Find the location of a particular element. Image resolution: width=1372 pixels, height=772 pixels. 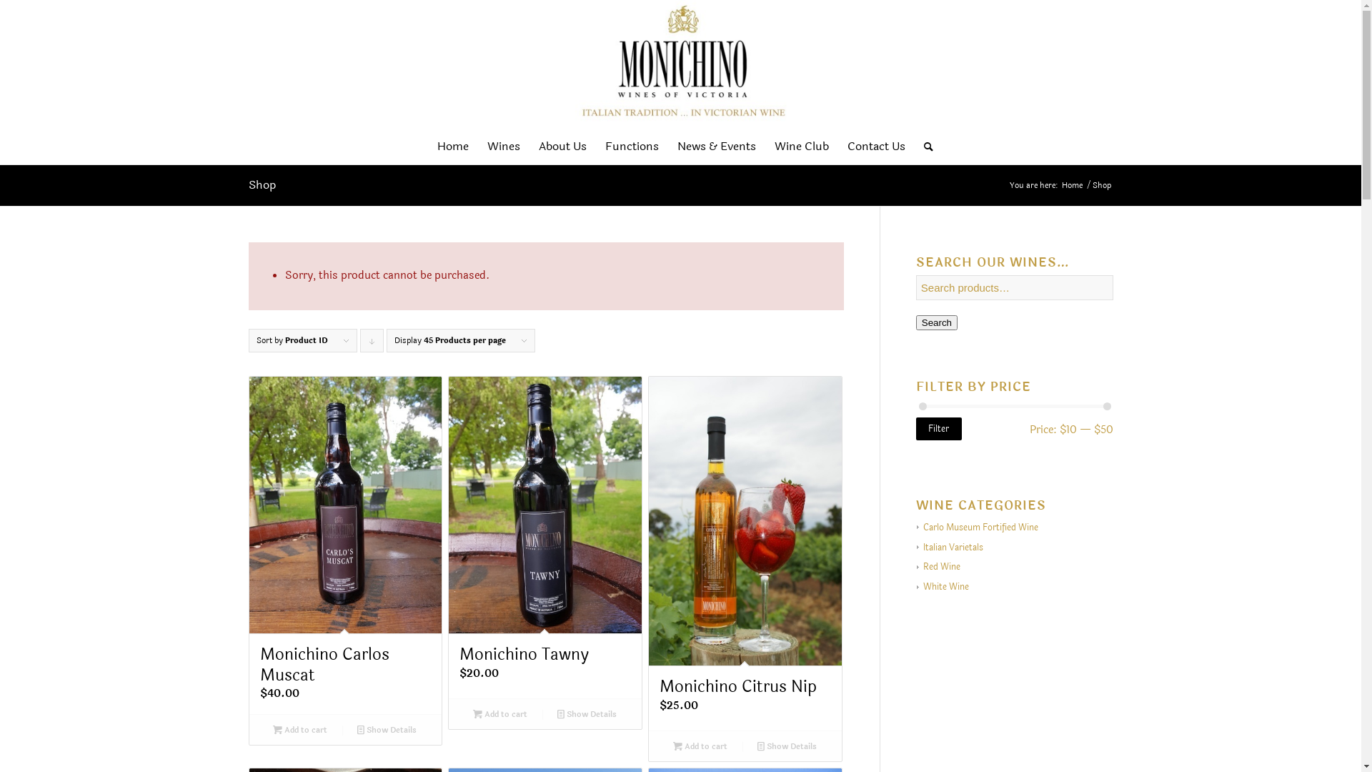

Home is located at coordinates (453, 147).